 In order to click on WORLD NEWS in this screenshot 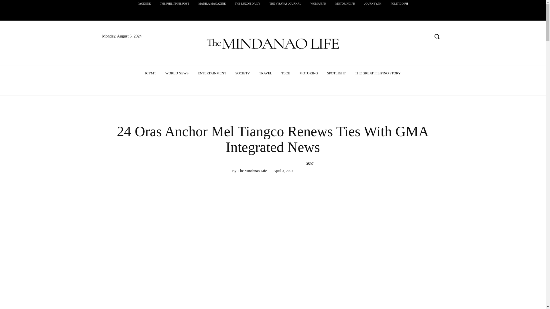, I will do `click(176, 73)`.